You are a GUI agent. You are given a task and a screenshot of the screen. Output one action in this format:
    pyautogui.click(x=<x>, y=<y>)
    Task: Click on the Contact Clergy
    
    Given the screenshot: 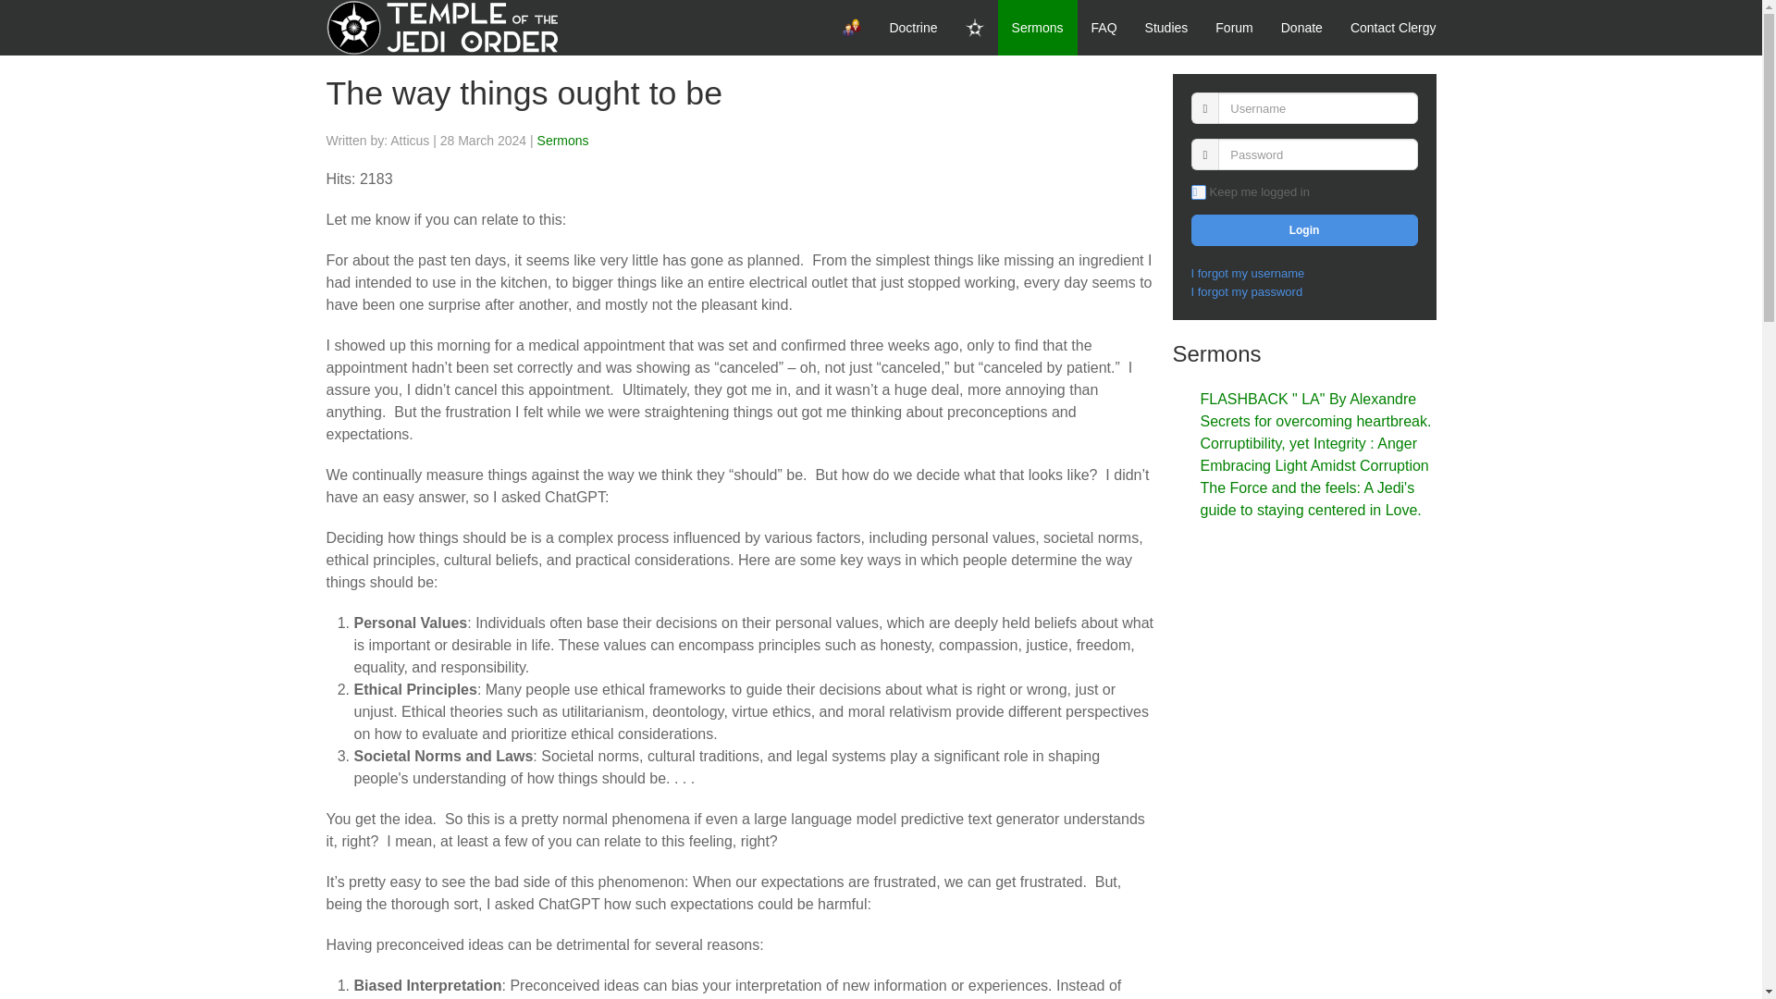 What is the action you would take?
    pyautogui.click(x=1393, y=28)
    